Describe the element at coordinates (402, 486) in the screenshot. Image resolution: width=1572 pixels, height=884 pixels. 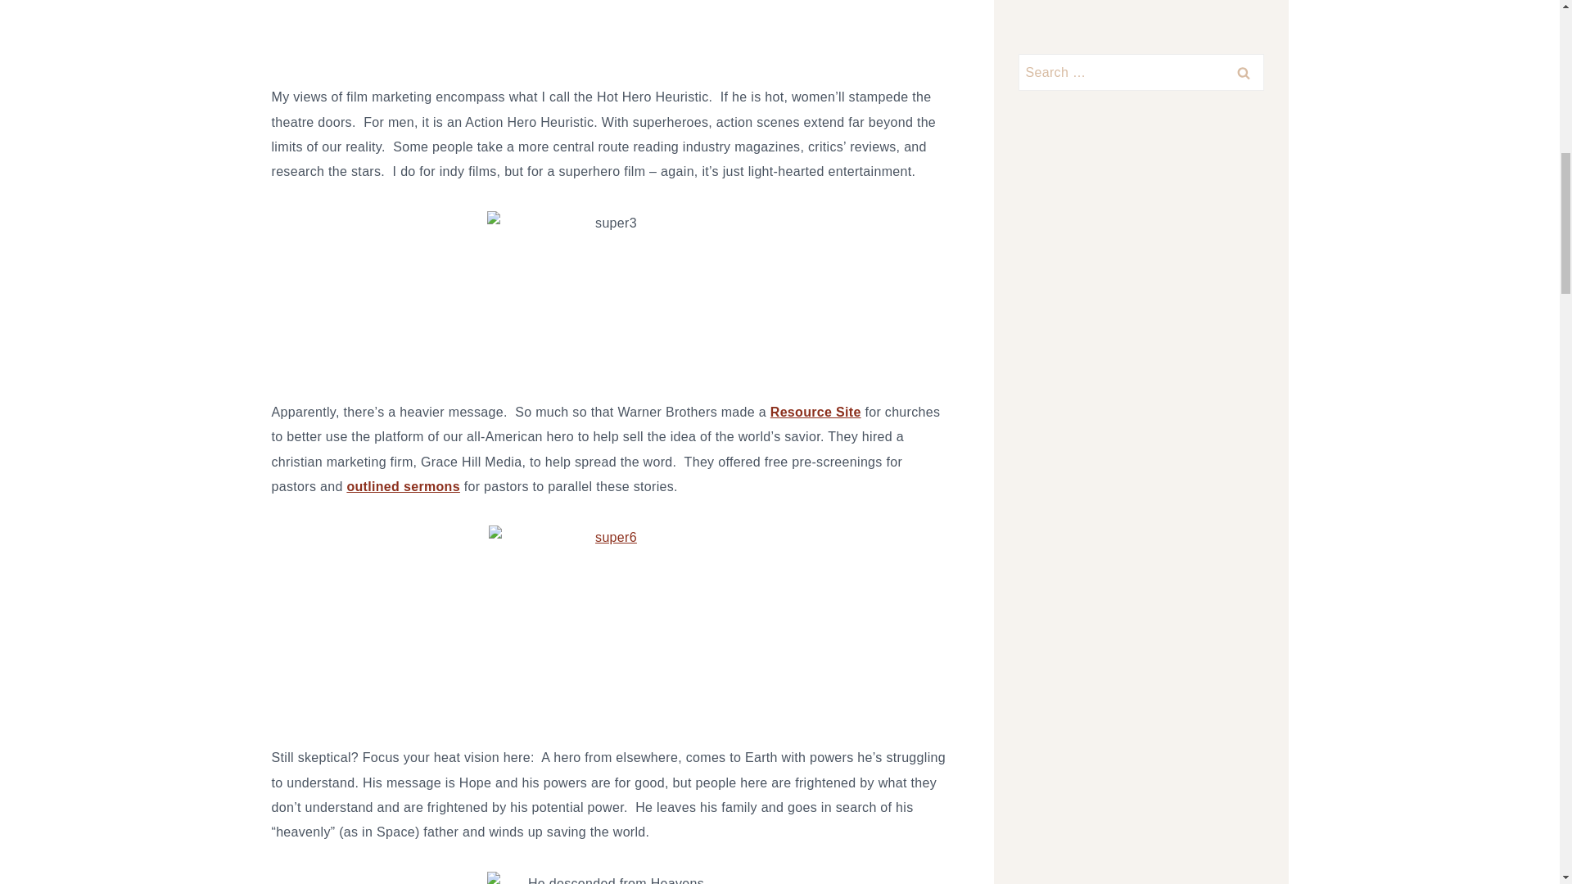
I see `outlined sermons` at that location.